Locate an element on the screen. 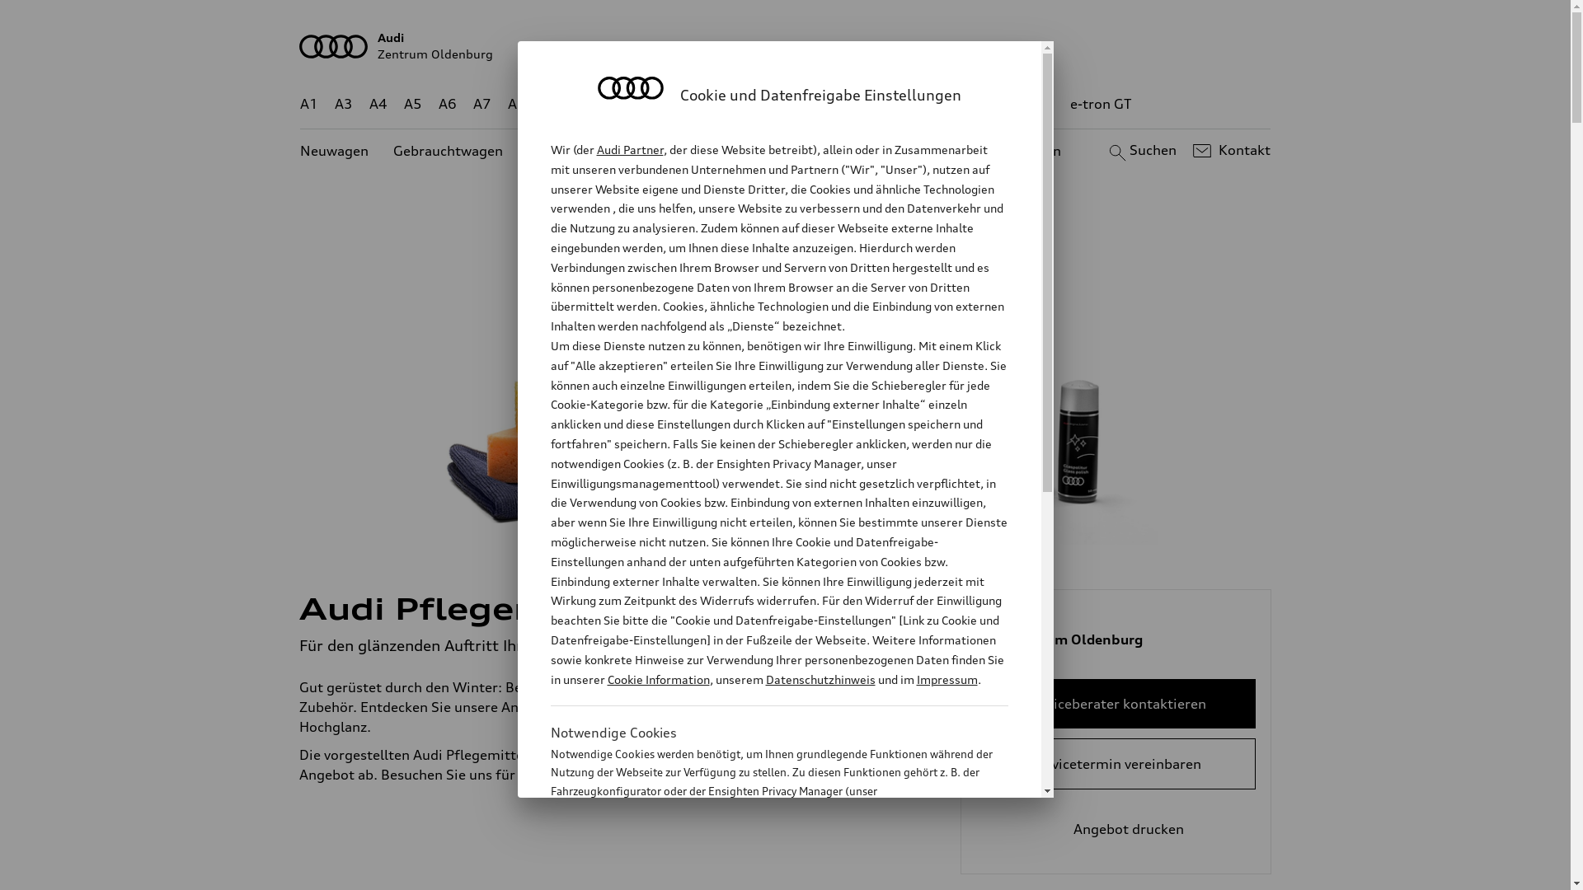 This screenshot has height=890, width=1583. Angebote is located at coordinates (692, 152).